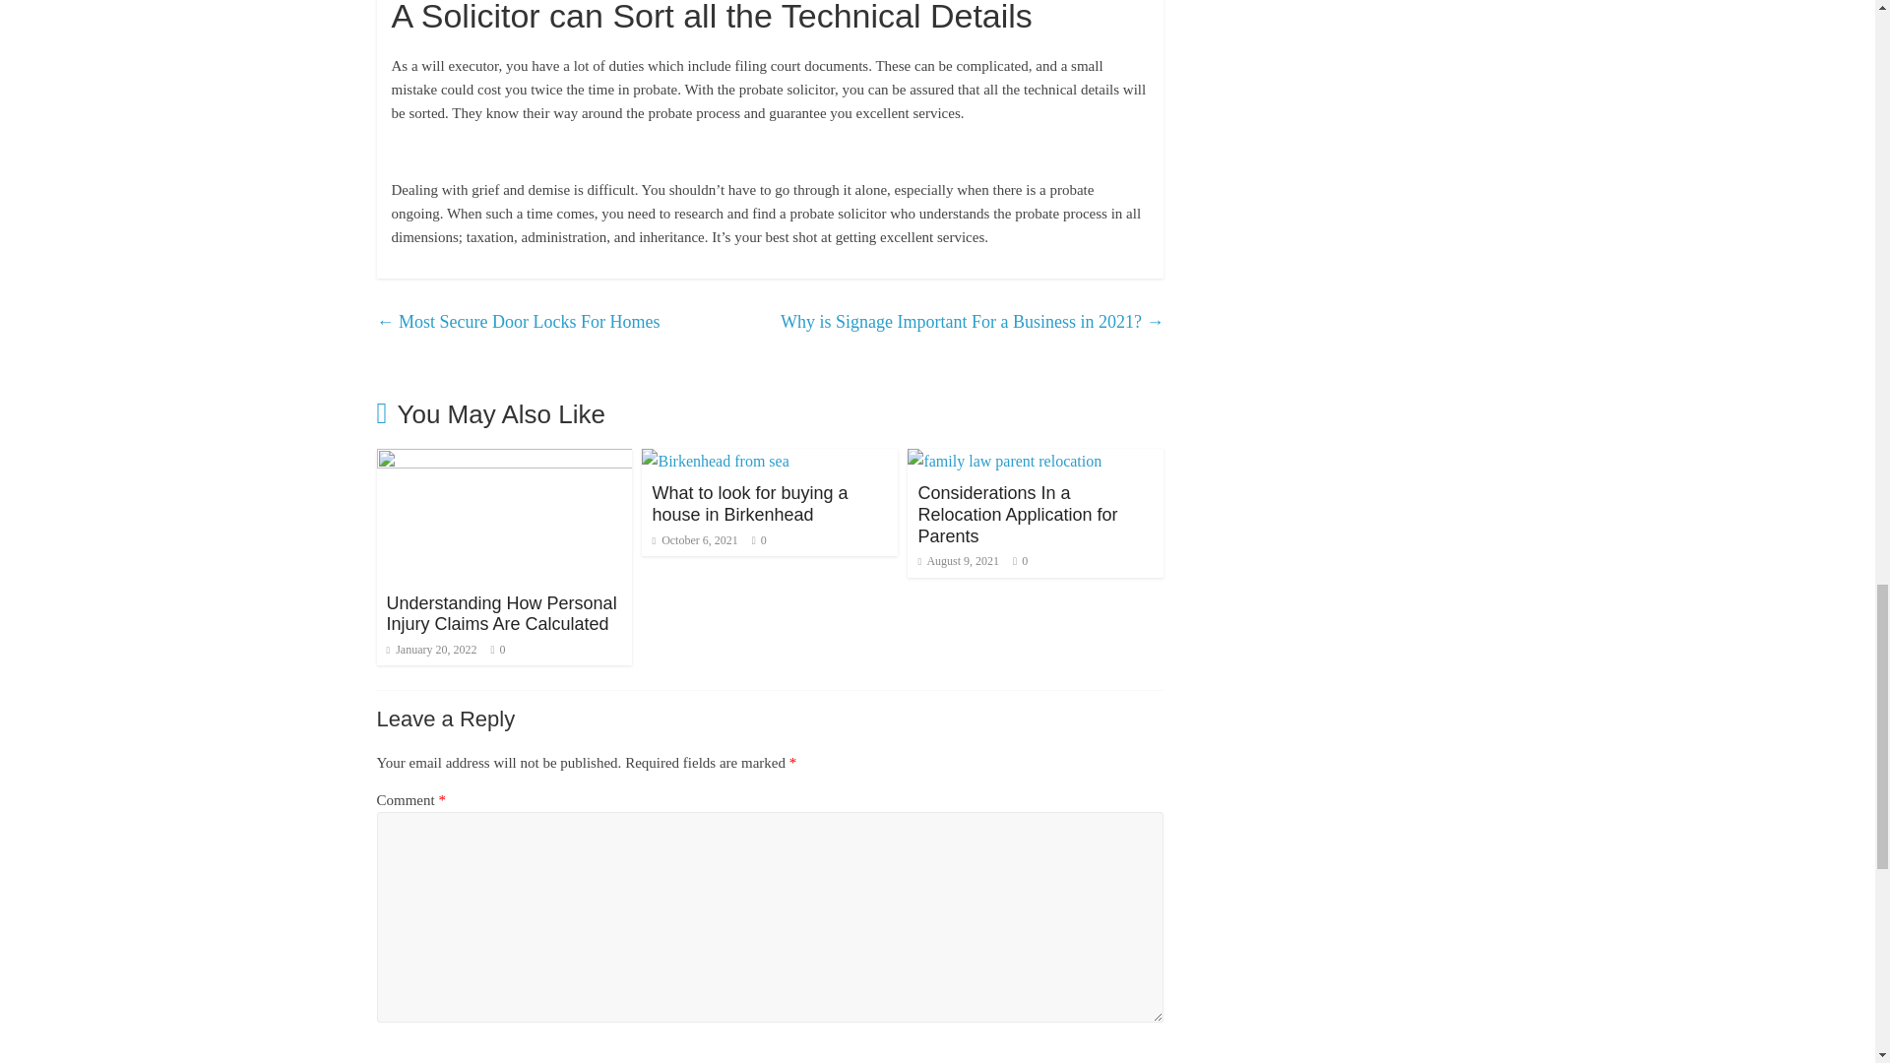 The height and width of the screenshot is (1063, 1890). I want to click on 10:57 am, so click(430, 650).